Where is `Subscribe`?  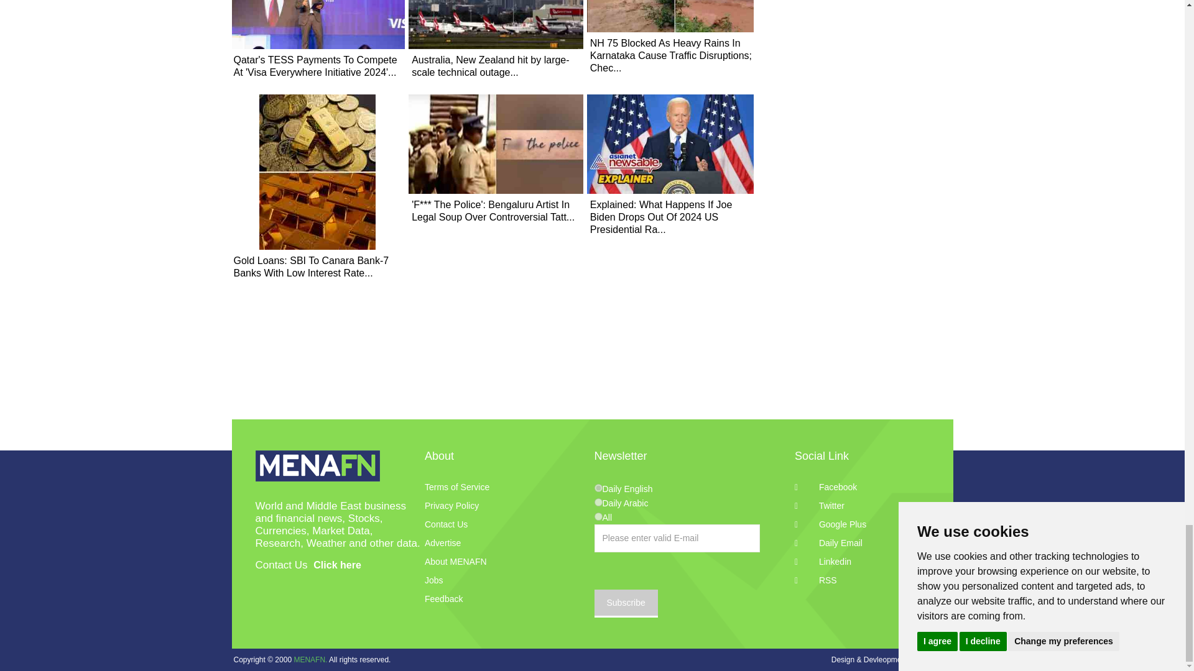
Subscribe is located at coordinates (626, 603).